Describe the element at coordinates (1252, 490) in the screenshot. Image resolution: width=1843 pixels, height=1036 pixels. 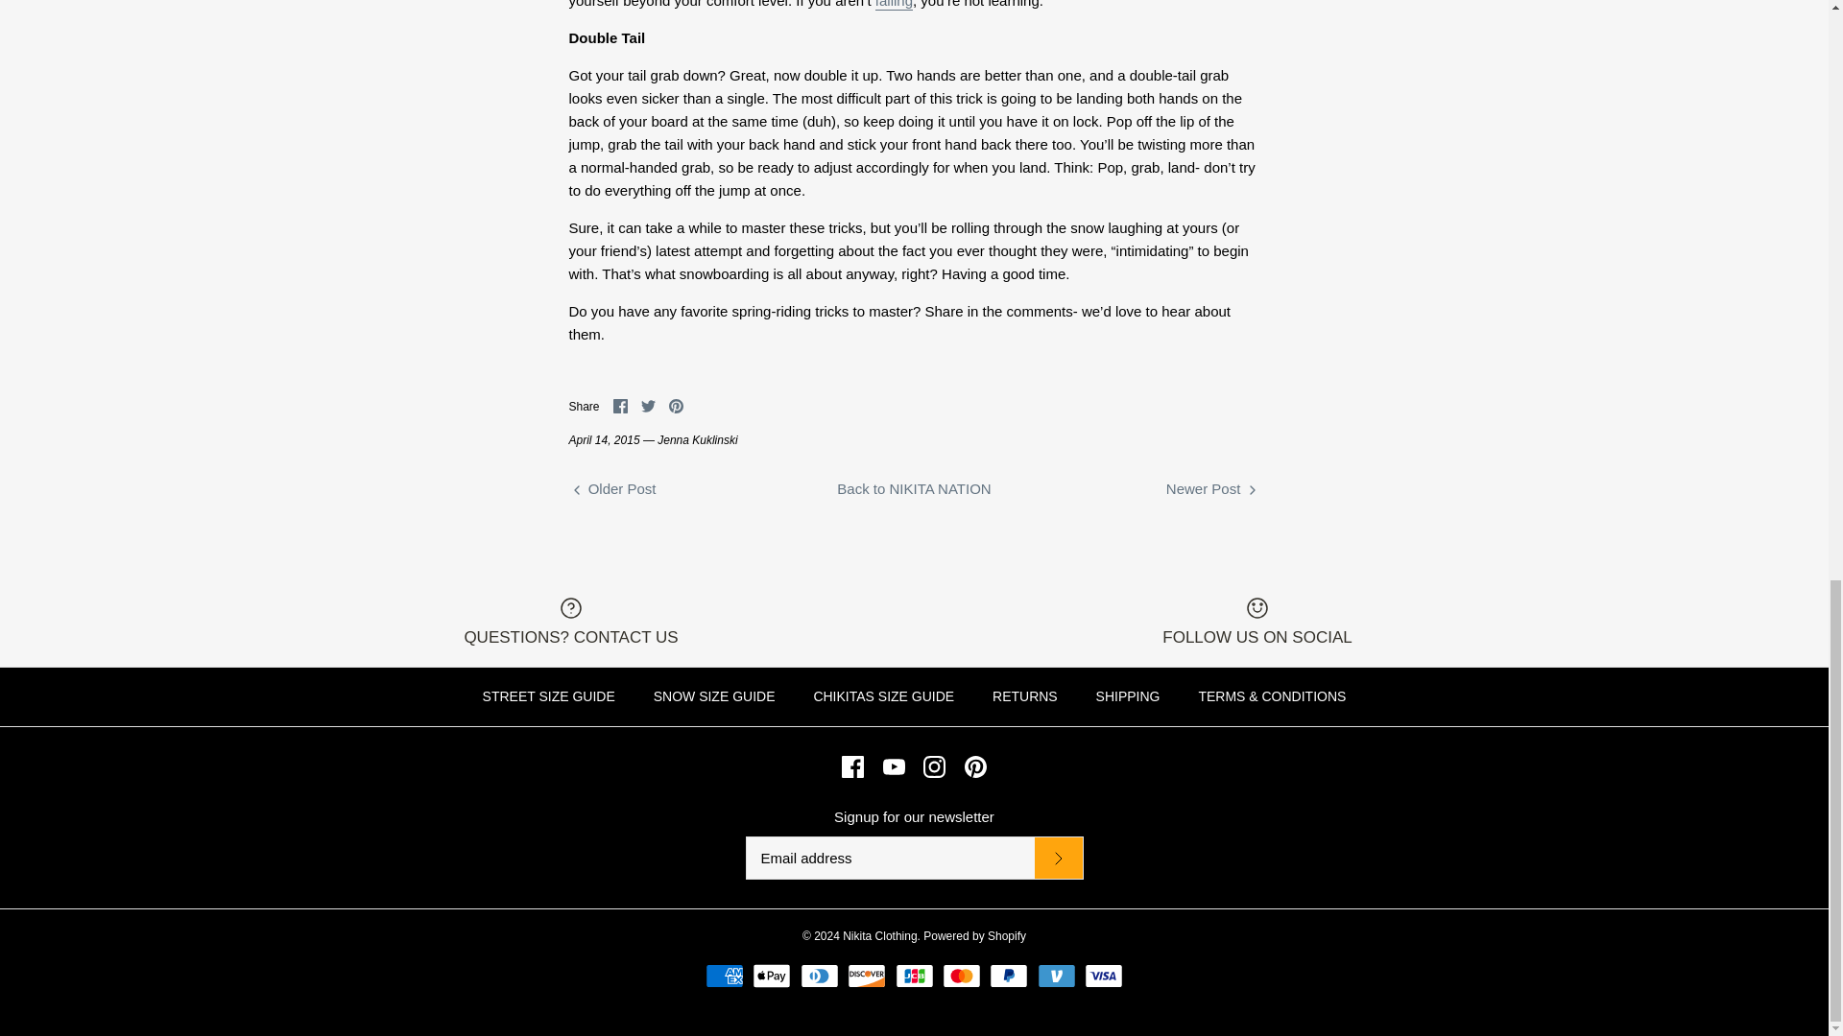
I see `Right` at that location.